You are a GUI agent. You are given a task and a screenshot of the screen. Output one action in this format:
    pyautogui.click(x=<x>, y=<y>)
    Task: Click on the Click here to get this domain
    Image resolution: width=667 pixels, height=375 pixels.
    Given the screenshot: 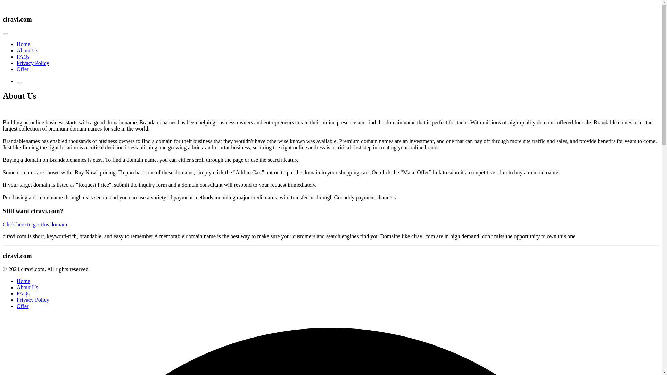 What is the action you would take?
    pyautogui.click(x=35, y=224)
    